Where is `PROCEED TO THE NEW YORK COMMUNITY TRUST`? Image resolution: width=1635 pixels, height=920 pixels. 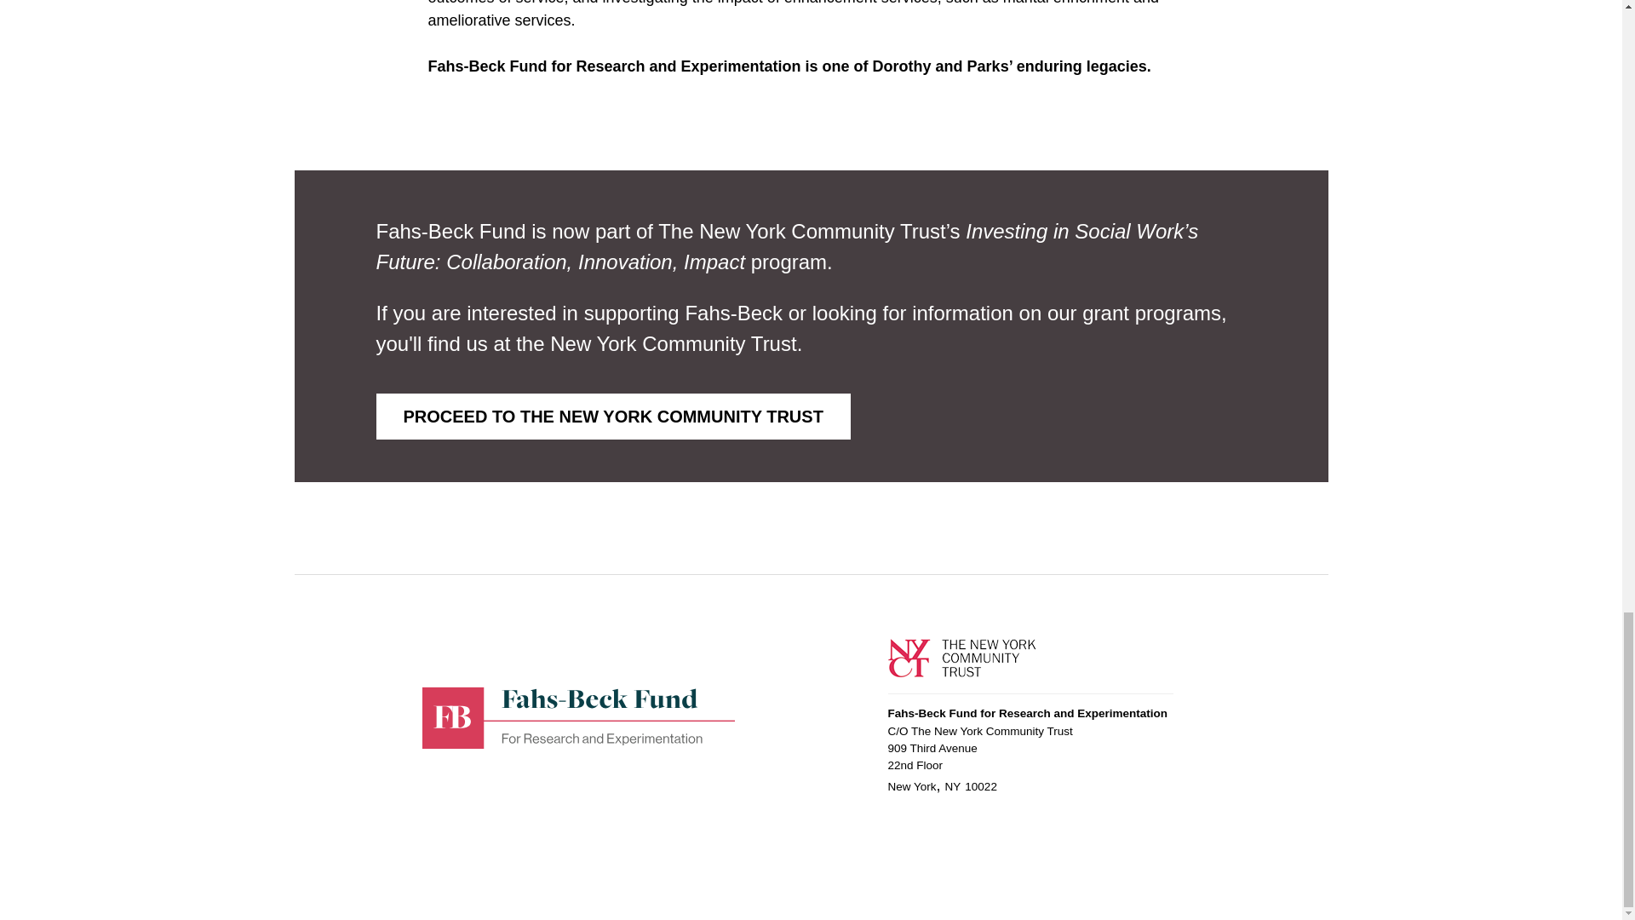 PROCEED TO THE NEW YORK COMMUNITY TRUST is located at coordinates (613, 417).